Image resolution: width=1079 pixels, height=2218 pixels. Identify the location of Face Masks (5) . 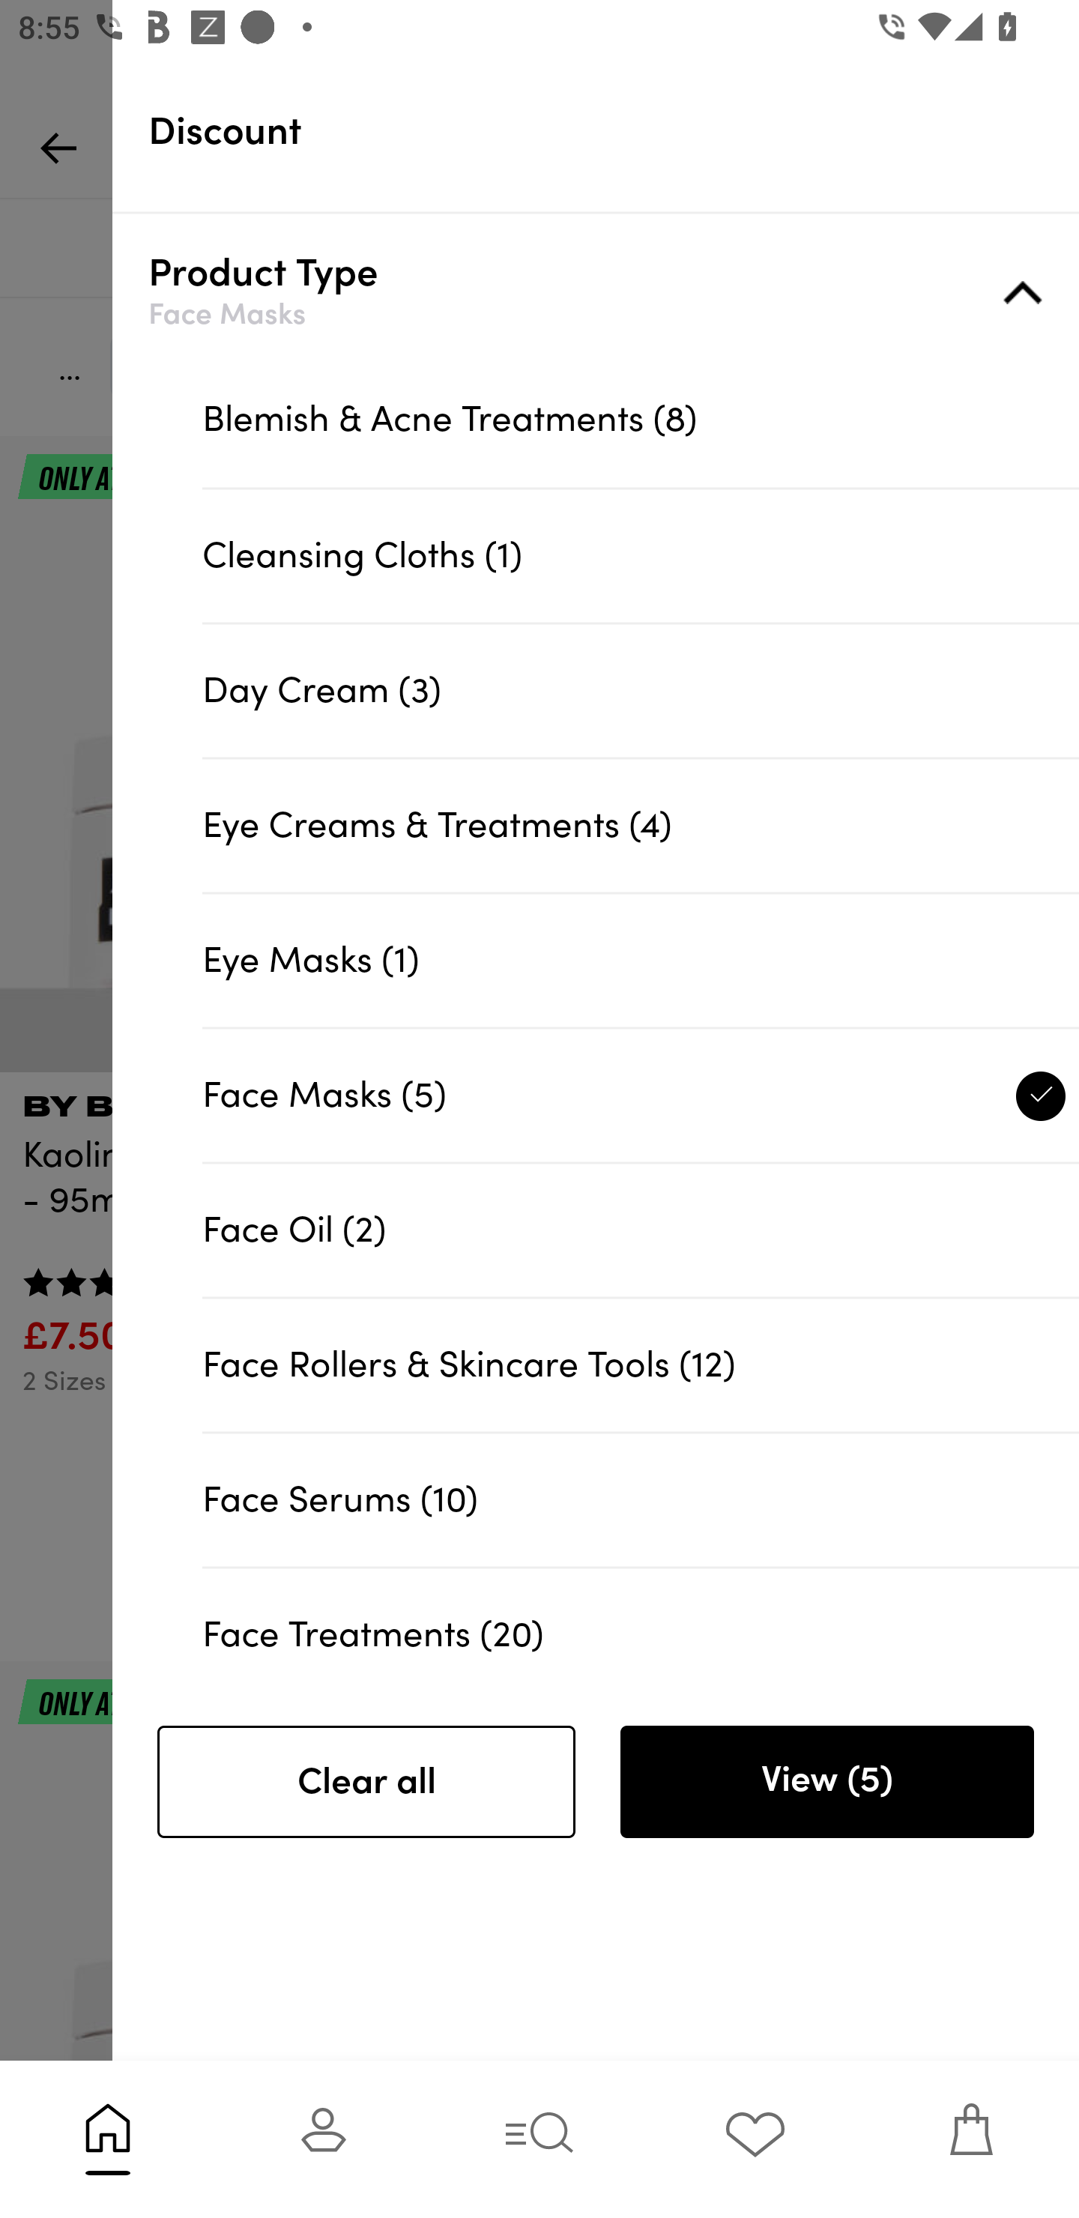
(641, 1094).